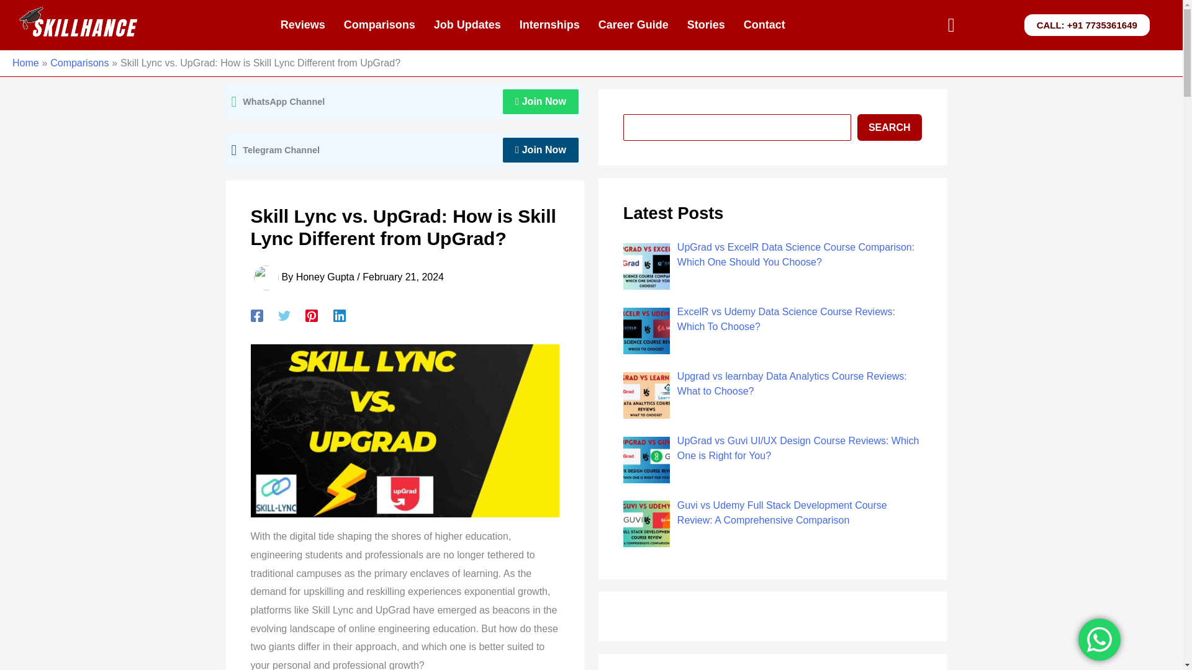 The image size is (1192, 670). What do you see at coordinates (79, 63) in the screenshot?
I see `Comparisons` at bounding box center [79, 63].